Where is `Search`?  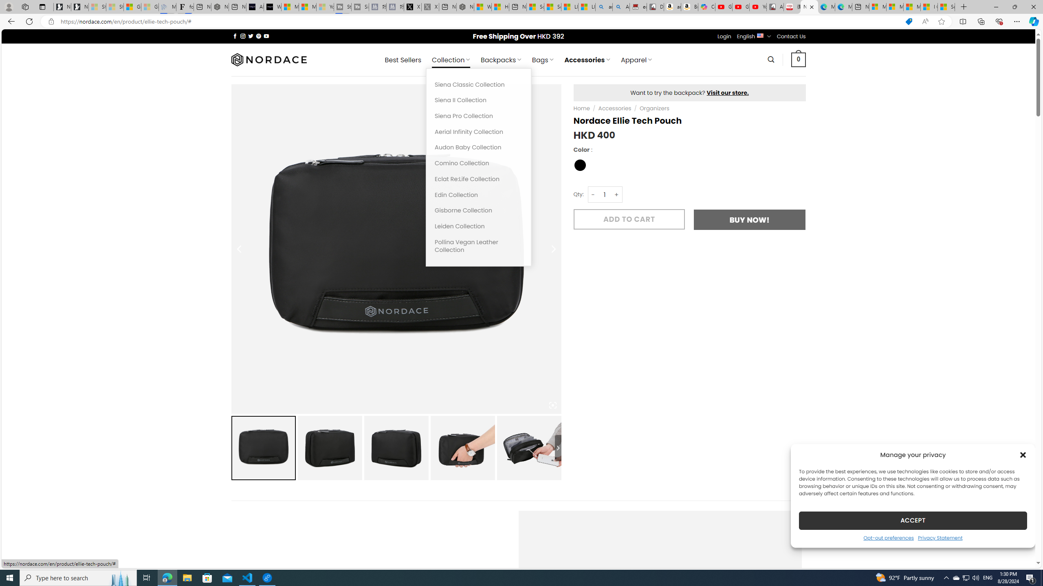
Search is located at coordinates (771, 59).